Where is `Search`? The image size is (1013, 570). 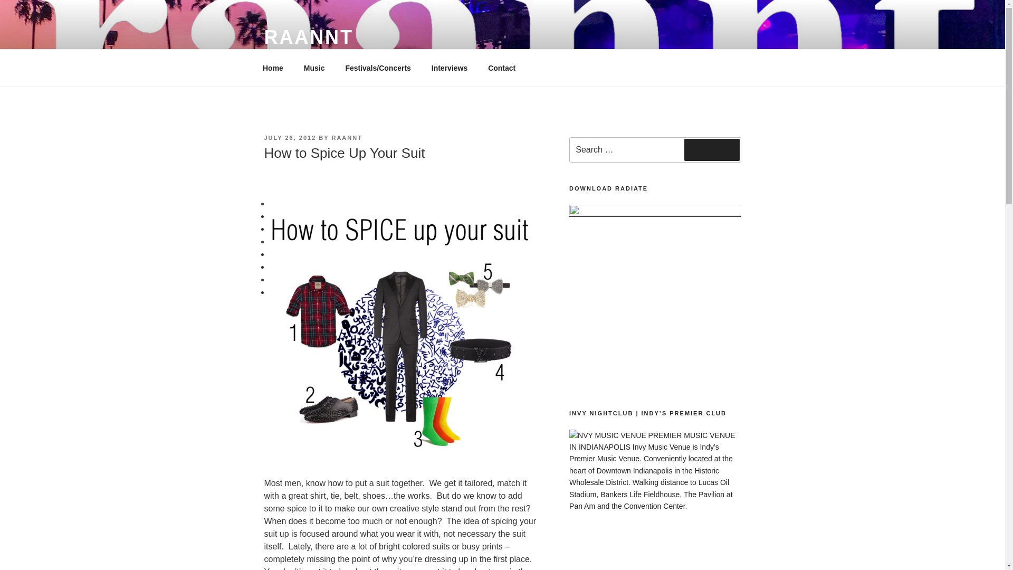
Search is located at coordinates (712, 150).